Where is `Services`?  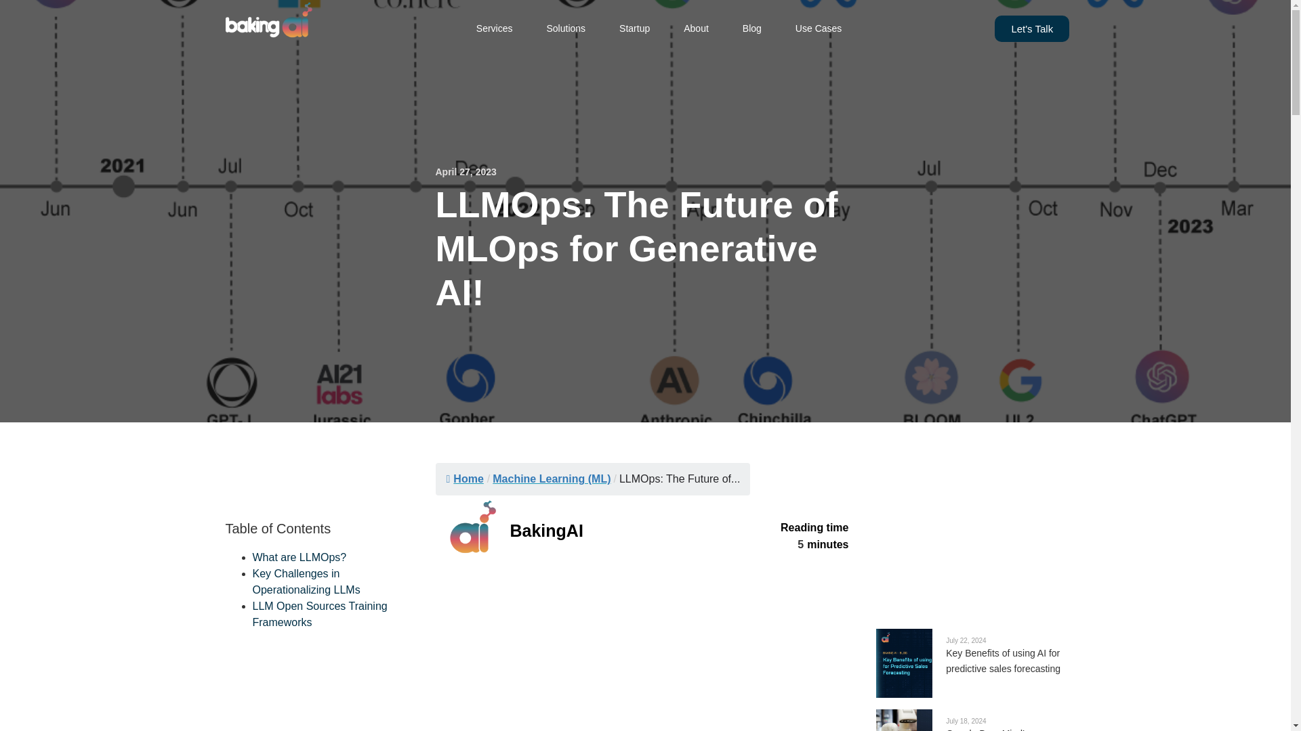 Services is located at coordinates (494, 28).